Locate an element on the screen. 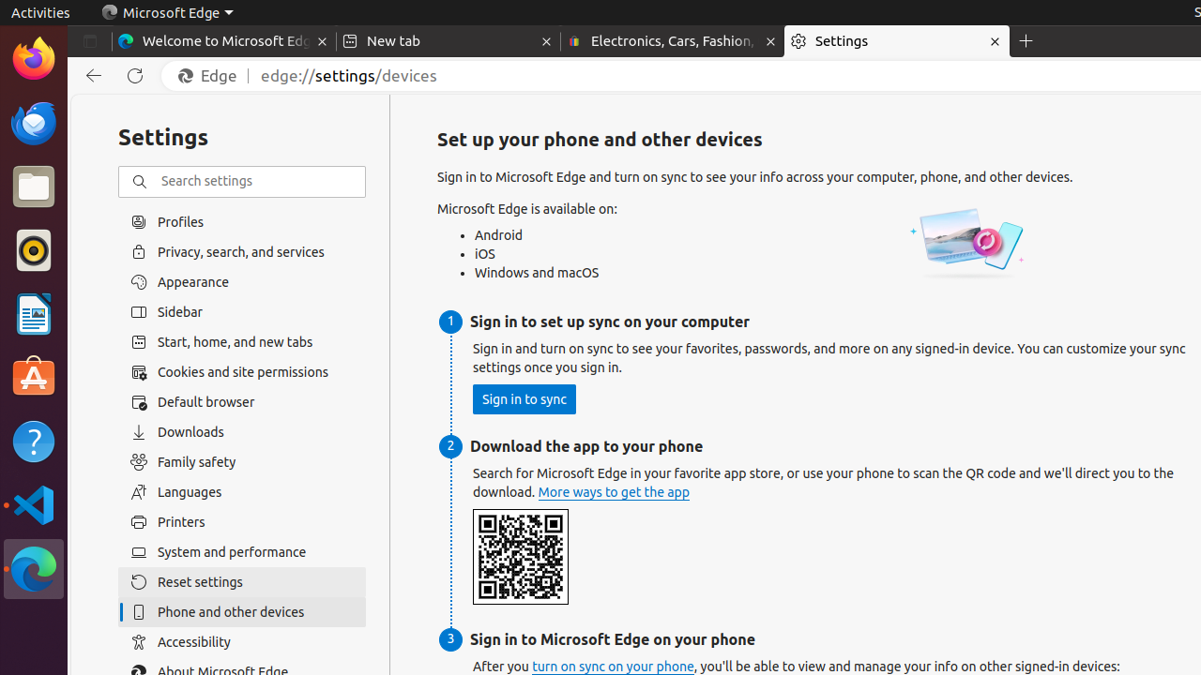 The height and width of the screenshot is (675, 1201). Files is located at coordinates (34, 187).